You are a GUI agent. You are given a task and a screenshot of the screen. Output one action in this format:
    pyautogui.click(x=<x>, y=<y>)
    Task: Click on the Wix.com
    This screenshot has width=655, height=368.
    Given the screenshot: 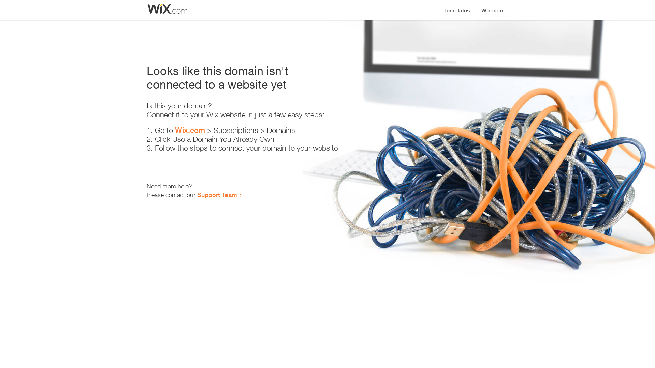 What is the action you would take?
    pyautogui.click(x=190, y=130)
    